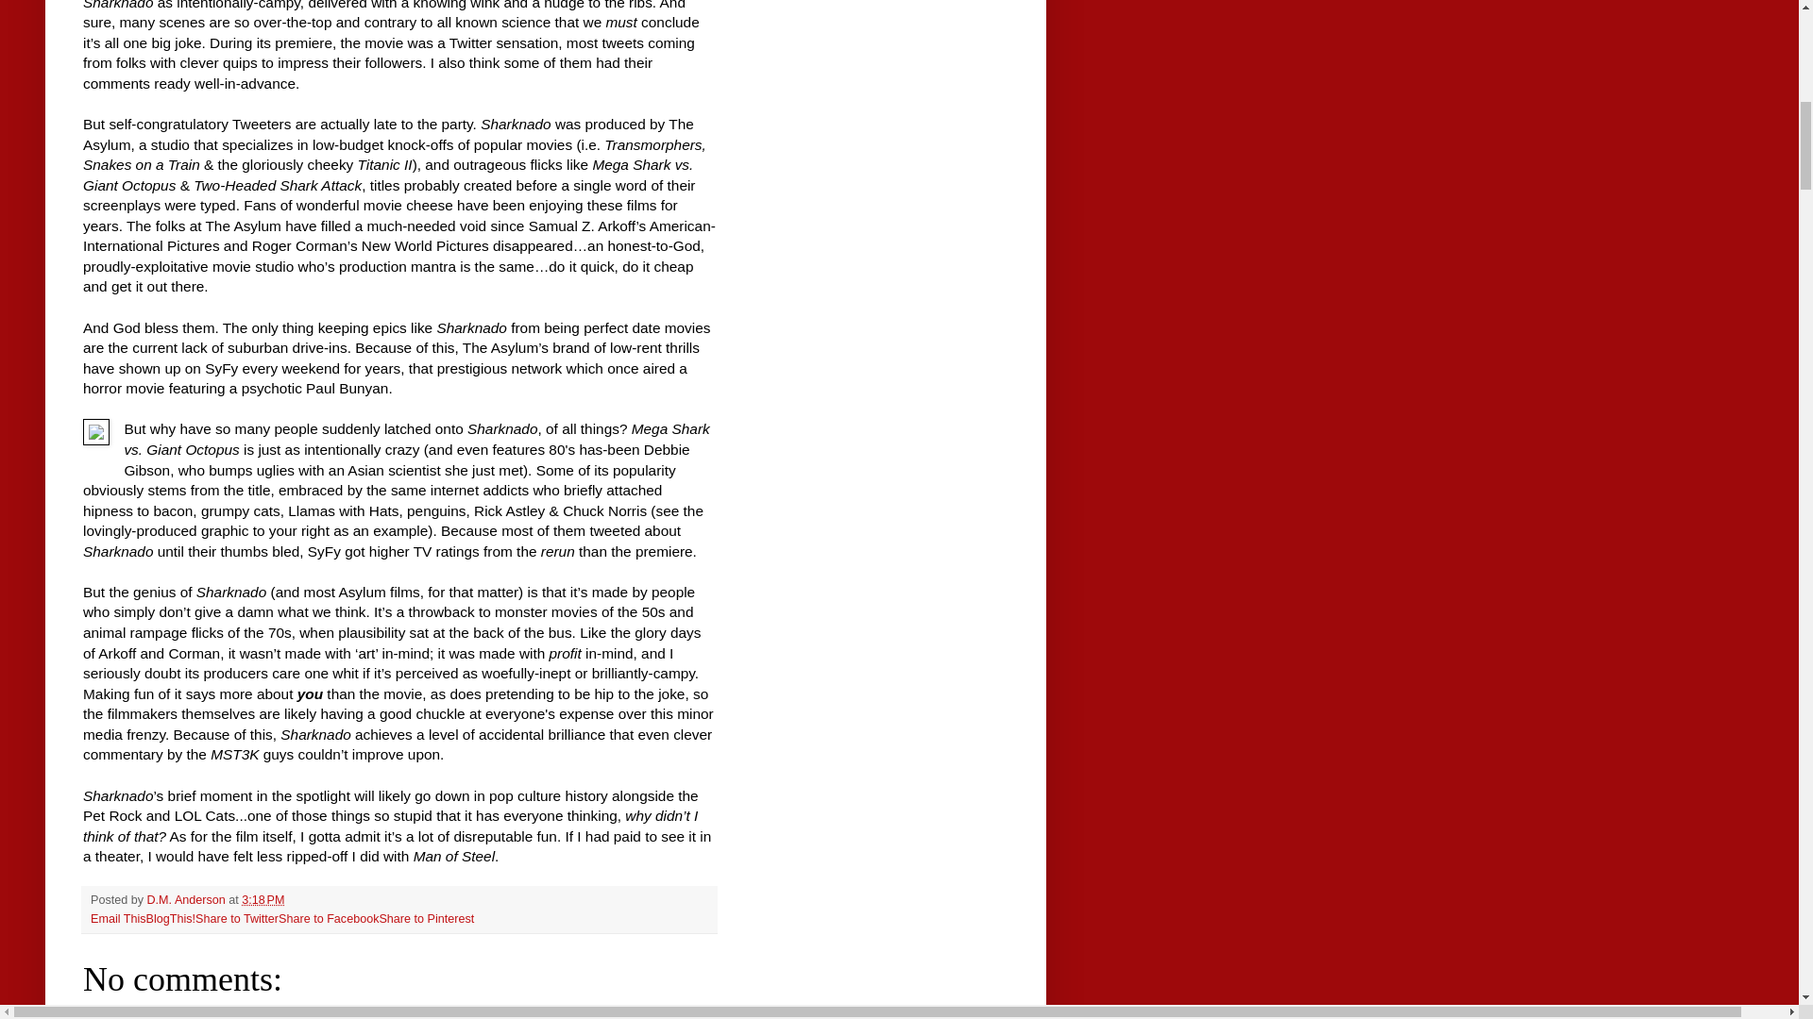 Image resolution: width=1813 pixels, height=1019 pixels. I want to click on Share to Twitter, so click(237, 918).